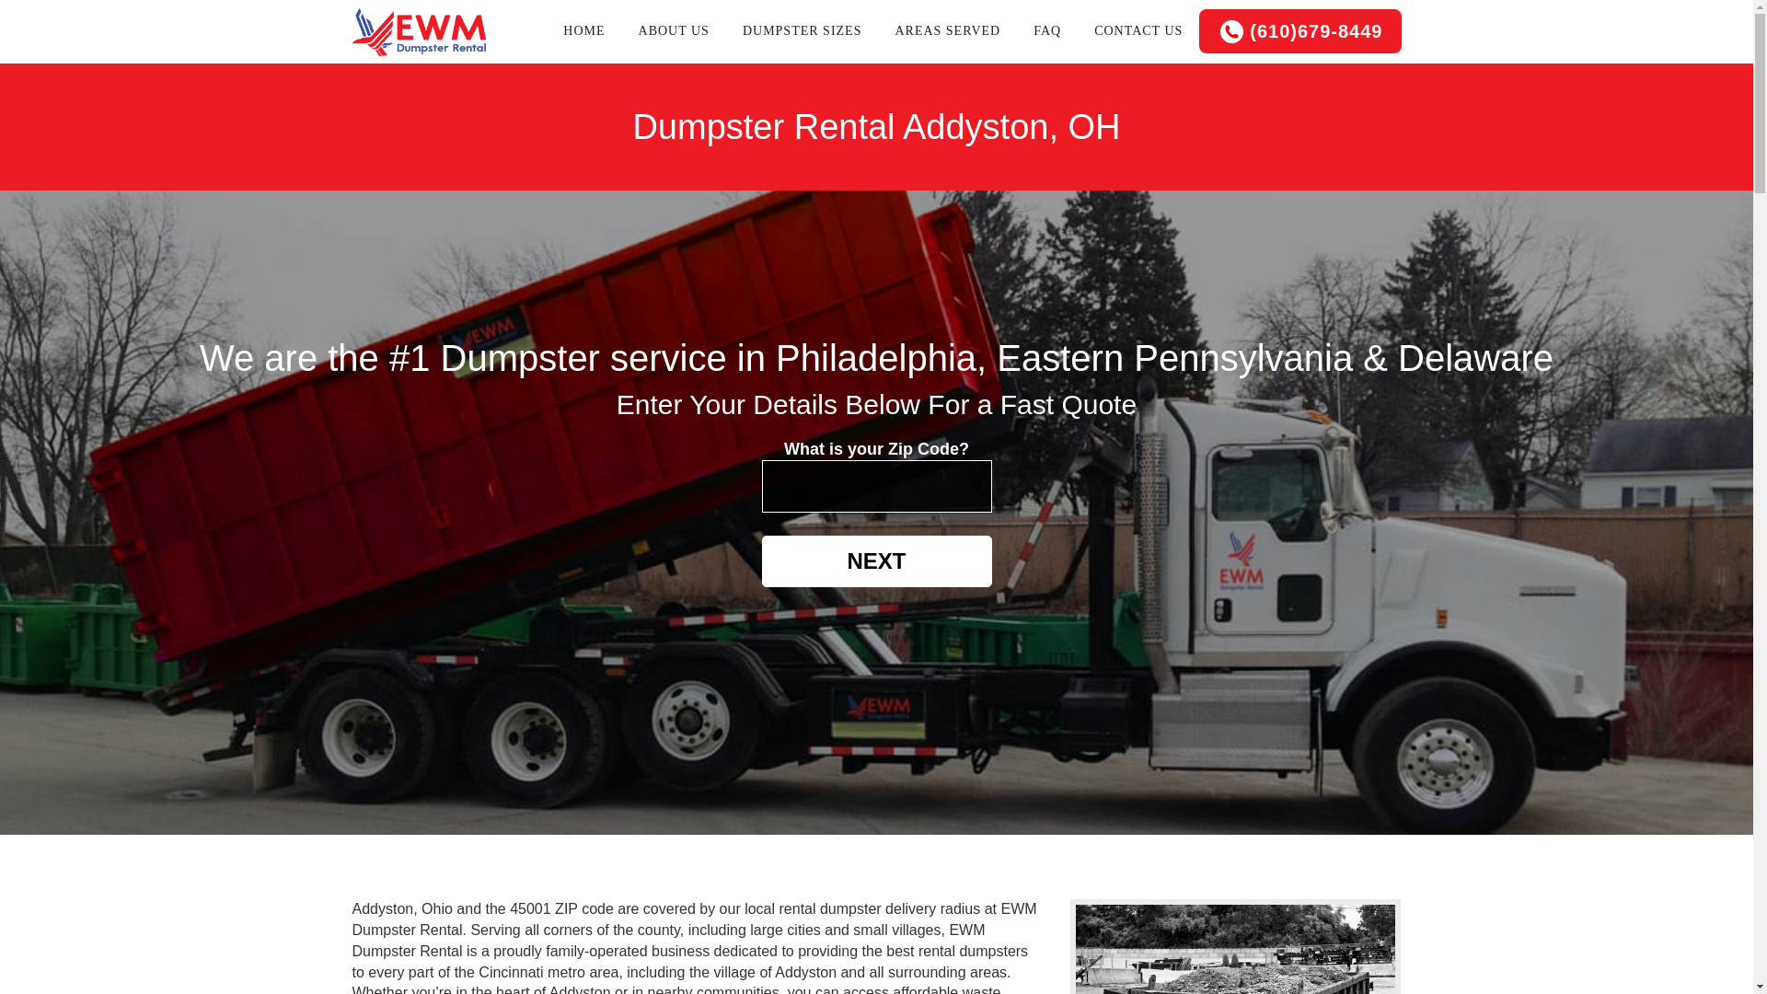 This screenshot has width=1767, height=994. What do you see at coordinates (1138, 31) in the screenshot?
I see `CONTACT US` at bounding box center [1138, 31].